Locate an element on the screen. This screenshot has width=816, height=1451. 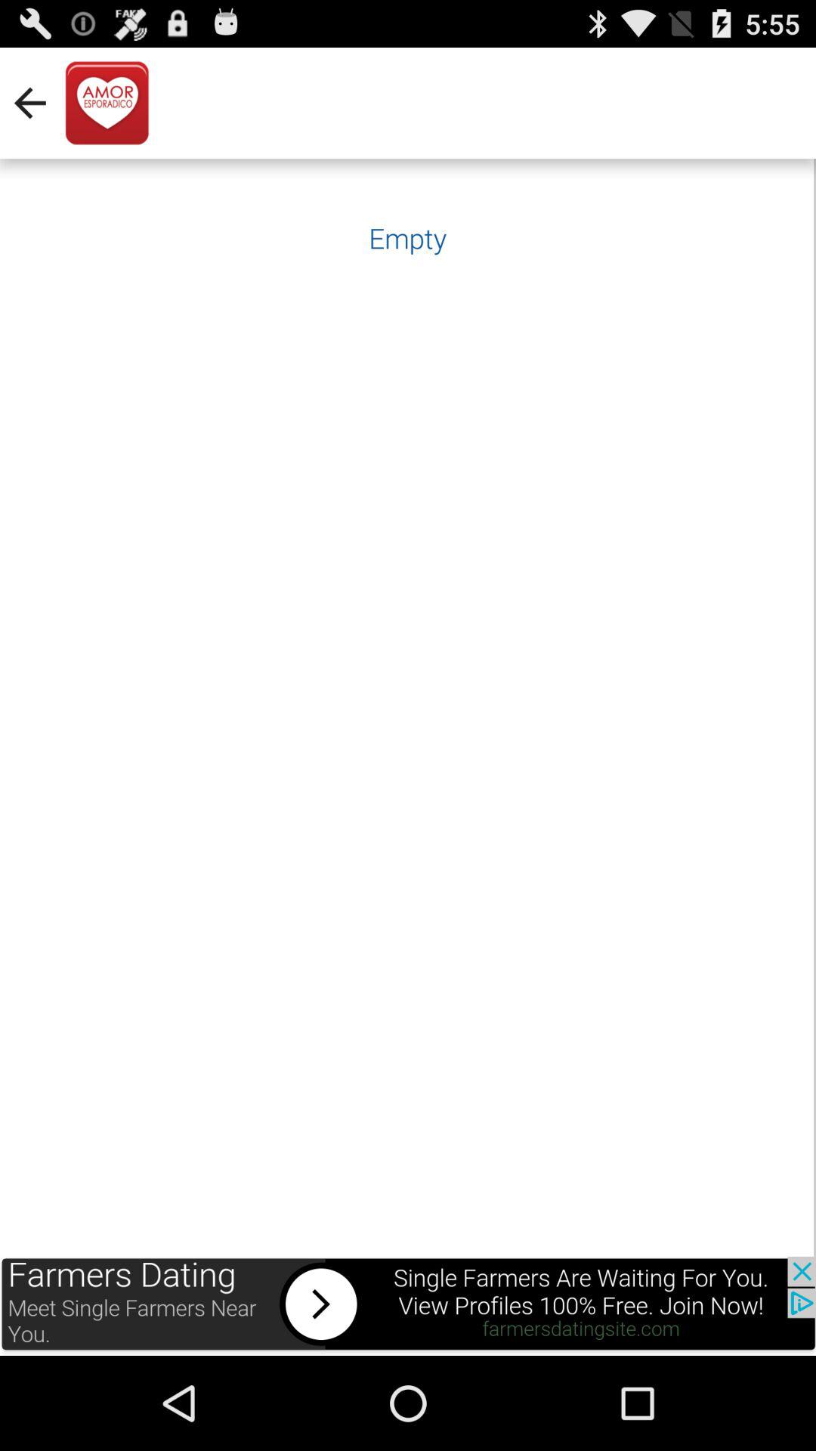
select advertisement is located at coordinates (408, 1306).